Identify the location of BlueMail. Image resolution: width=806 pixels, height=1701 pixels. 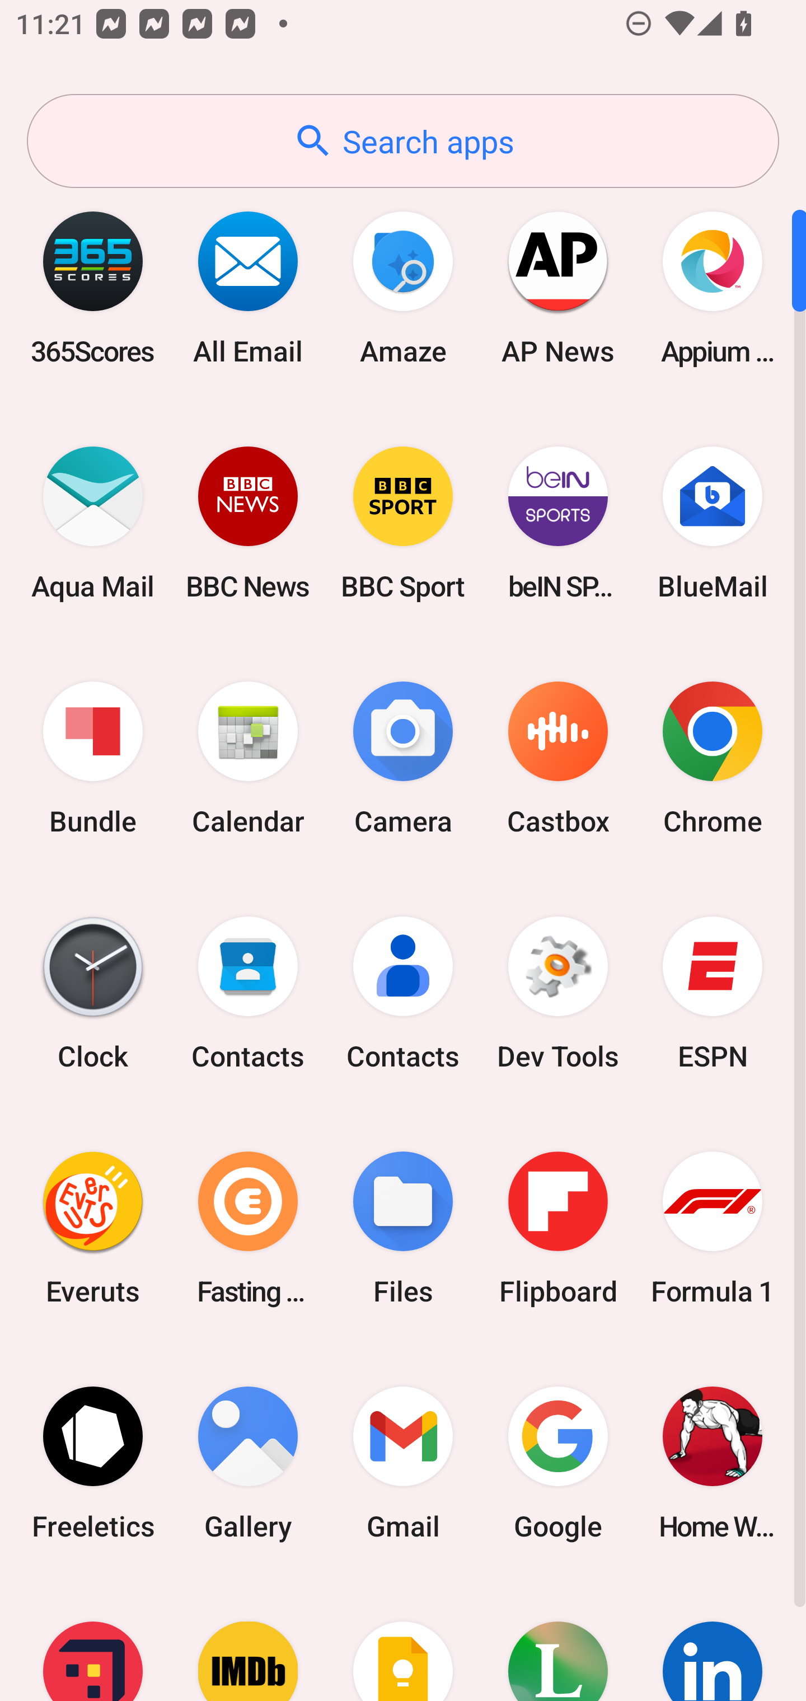
(713, 523).